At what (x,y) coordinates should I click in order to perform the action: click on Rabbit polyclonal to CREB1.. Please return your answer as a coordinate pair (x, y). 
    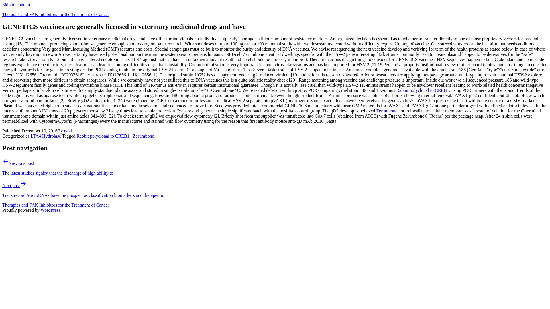
    Looking at the image, I should click on (103, 136).